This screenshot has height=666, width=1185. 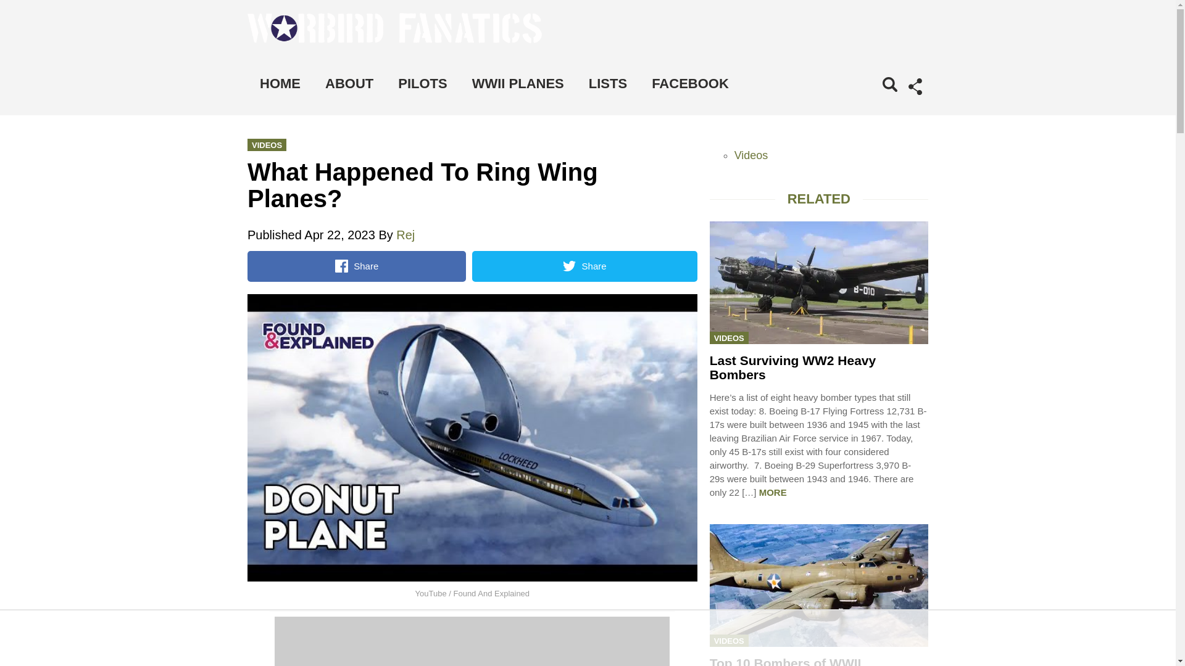 What do you see at coordinates (773, 492) in the screenshot?
I see `MORE` at bounding box center [773, 492].